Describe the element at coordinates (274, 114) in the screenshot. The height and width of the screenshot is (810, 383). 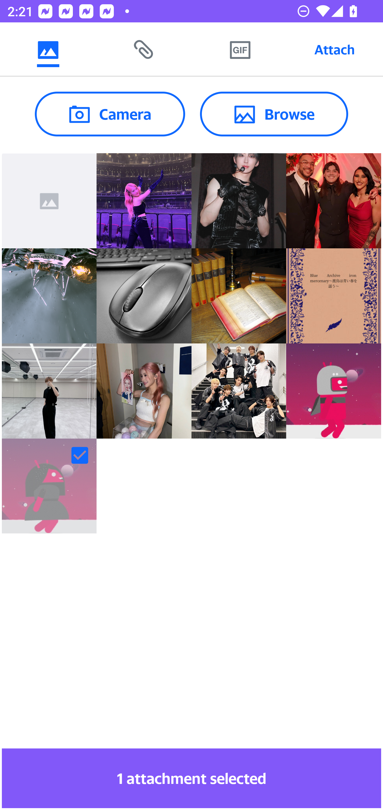
I see `Browse` at that location.